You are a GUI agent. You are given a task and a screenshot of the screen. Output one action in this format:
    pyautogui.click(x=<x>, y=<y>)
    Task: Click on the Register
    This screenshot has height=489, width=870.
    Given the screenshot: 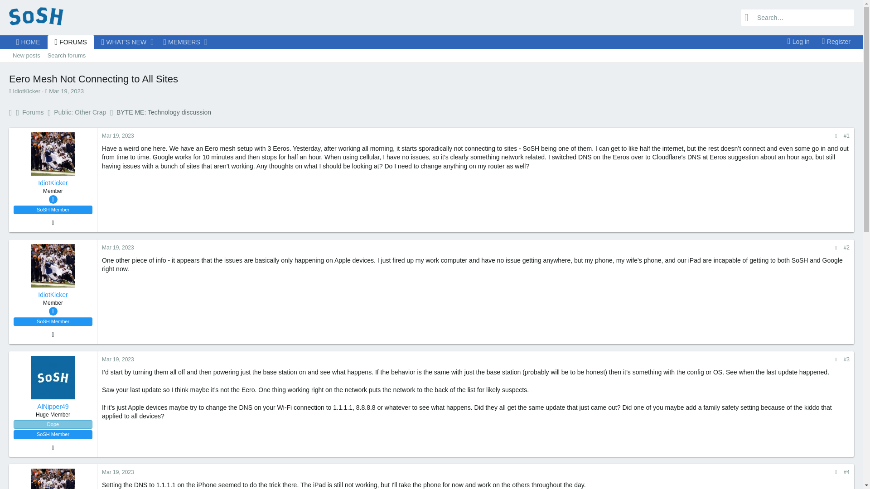 What is the action you would take?
    pyautogui.click(x=10, y=91)
    